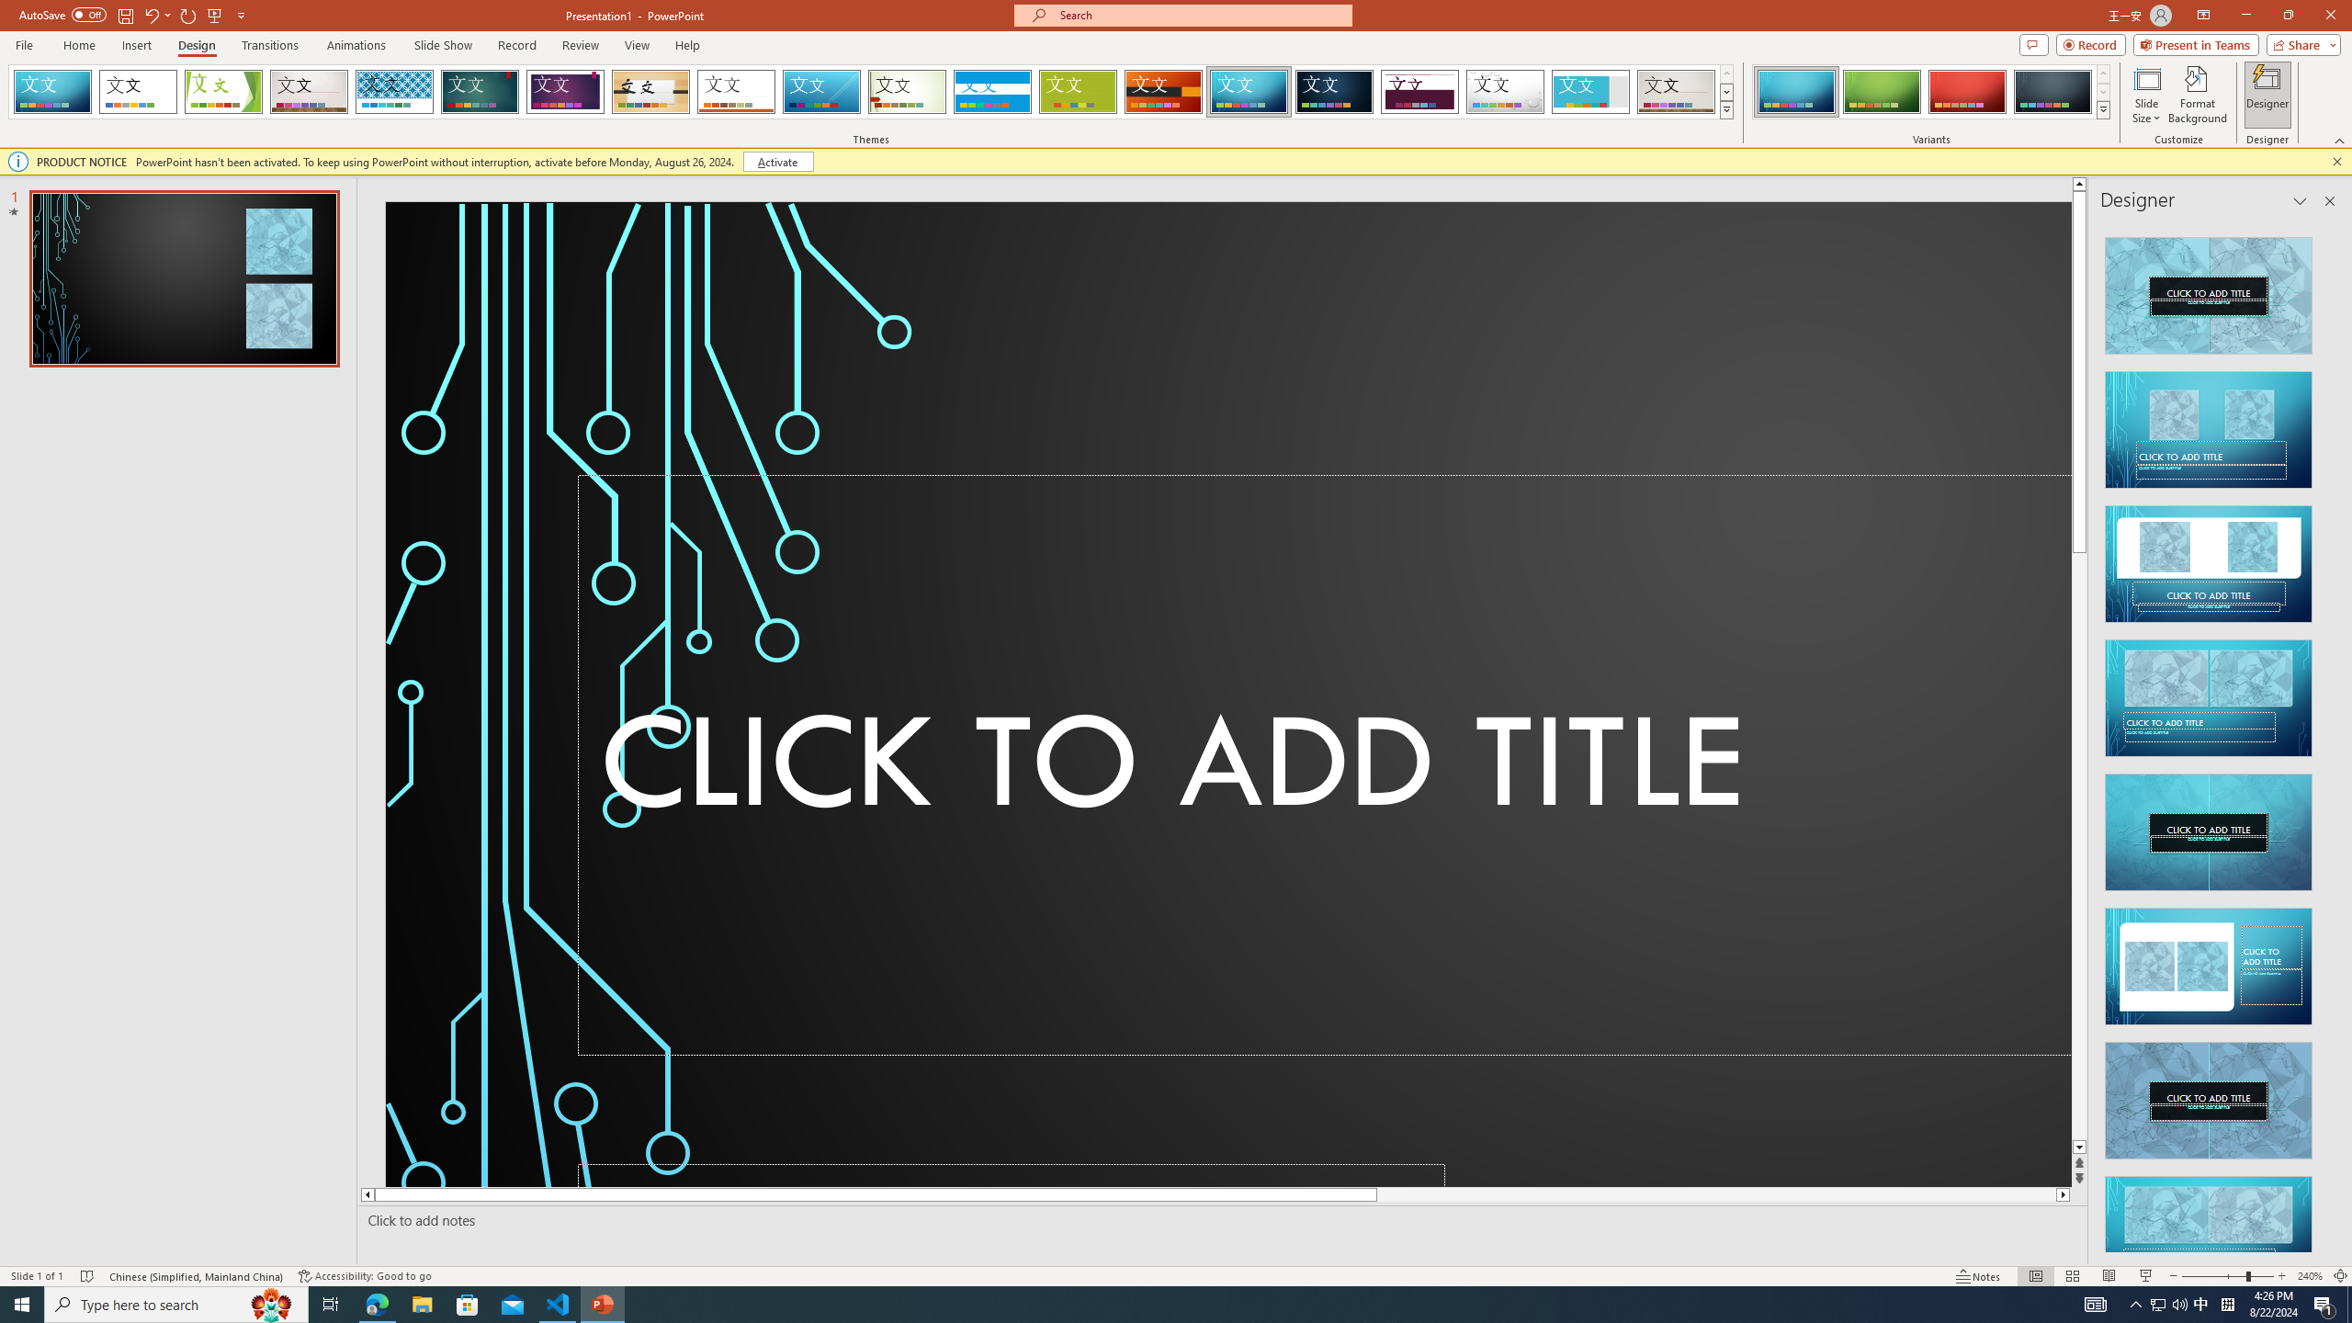 Image resolution: width=2352 pixels, height=1323 pixels. Describe the element at coordinates (480, 92) in the screenshot. I see `Ion` at that location.